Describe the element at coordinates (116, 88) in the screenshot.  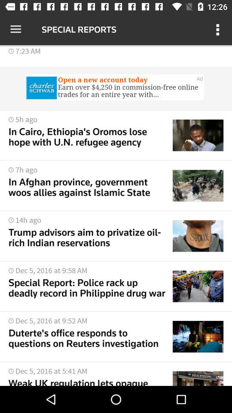
I see `share link opttion` at that location.